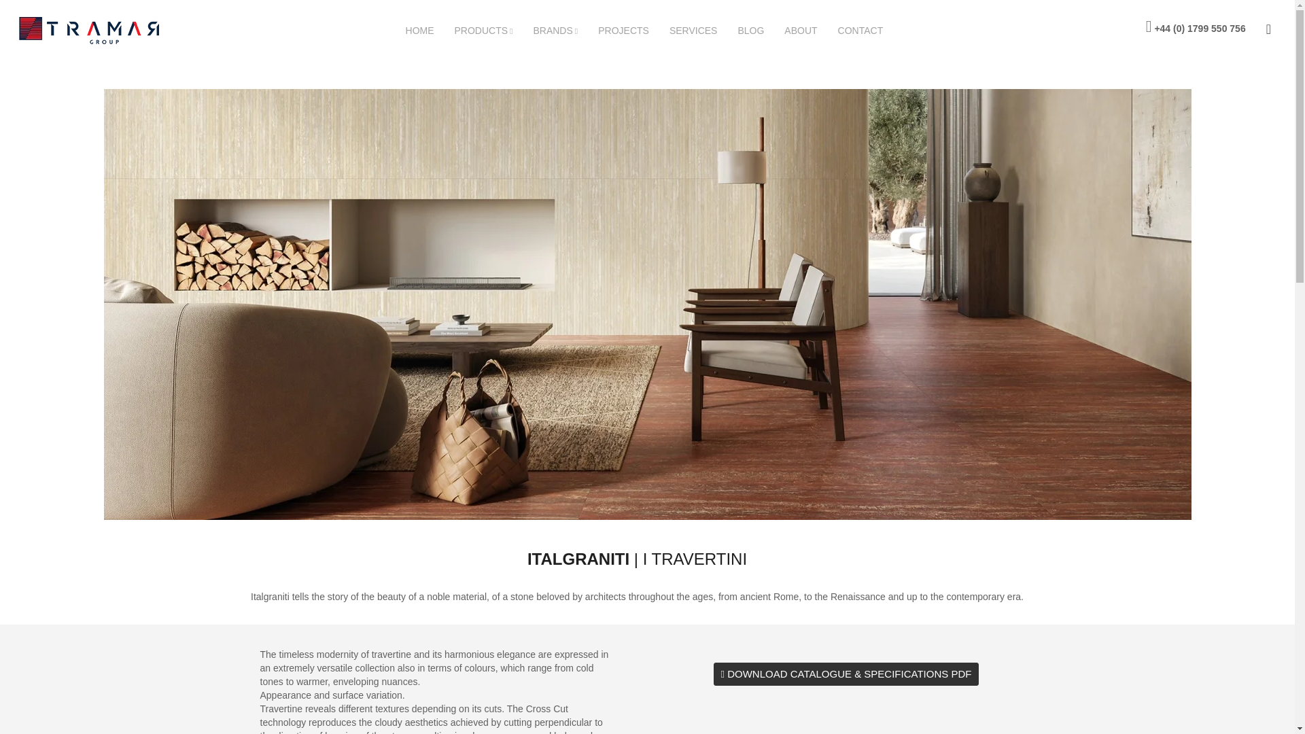 This screenshot has width=1305, height=734. I want to click on BRANDS, so click(565, 31).